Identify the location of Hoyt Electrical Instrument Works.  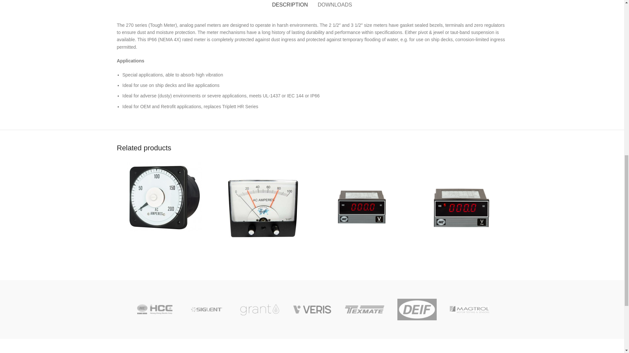
(522, 310).